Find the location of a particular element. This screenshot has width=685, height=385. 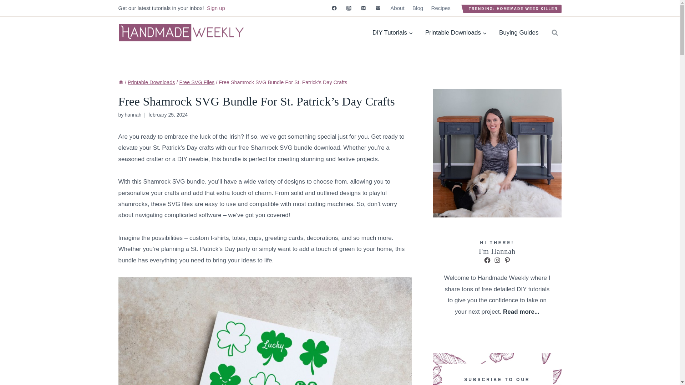

hannah is located at coordinates (133, 115).